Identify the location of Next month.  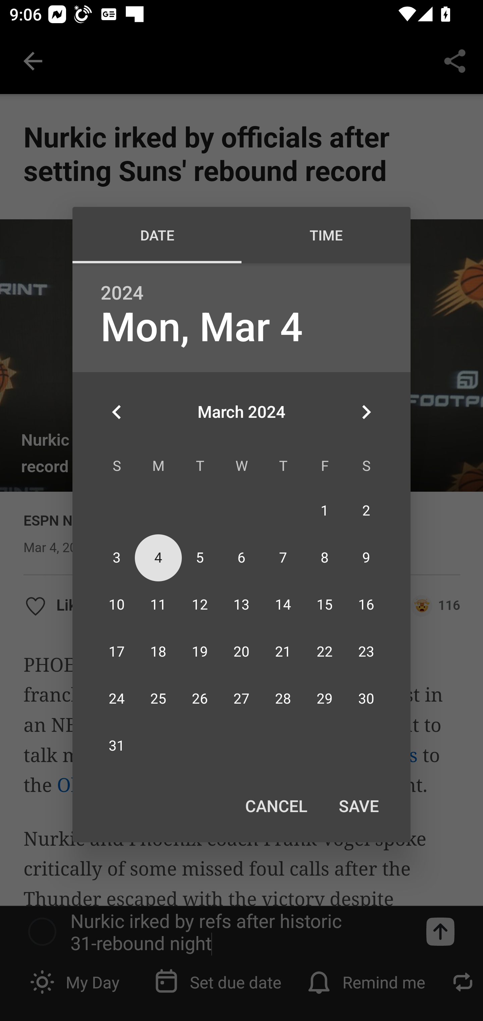
(366, 412).